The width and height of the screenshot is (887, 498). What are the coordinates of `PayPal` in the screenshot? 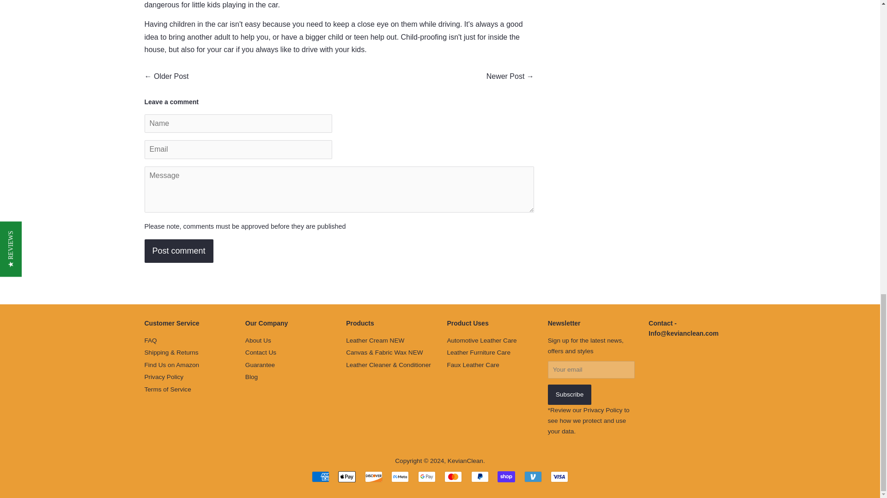 It's located at (480, 477).